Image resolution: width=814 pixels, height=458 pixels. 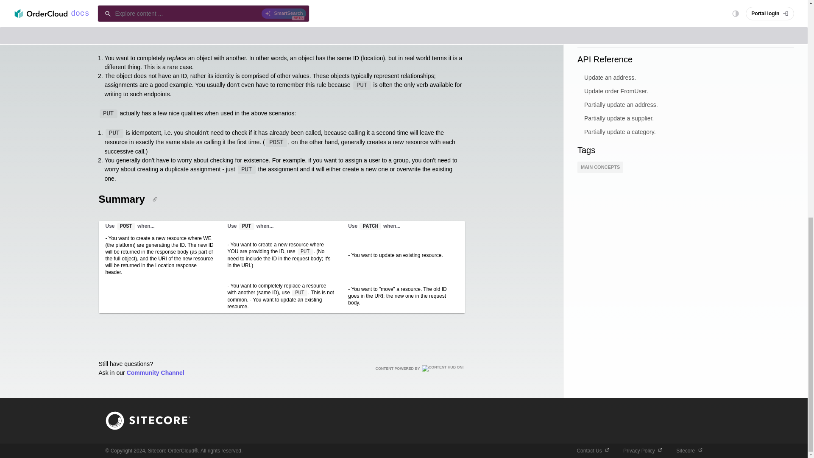 I want to click on Contact Us, so click(x=593, y=451).